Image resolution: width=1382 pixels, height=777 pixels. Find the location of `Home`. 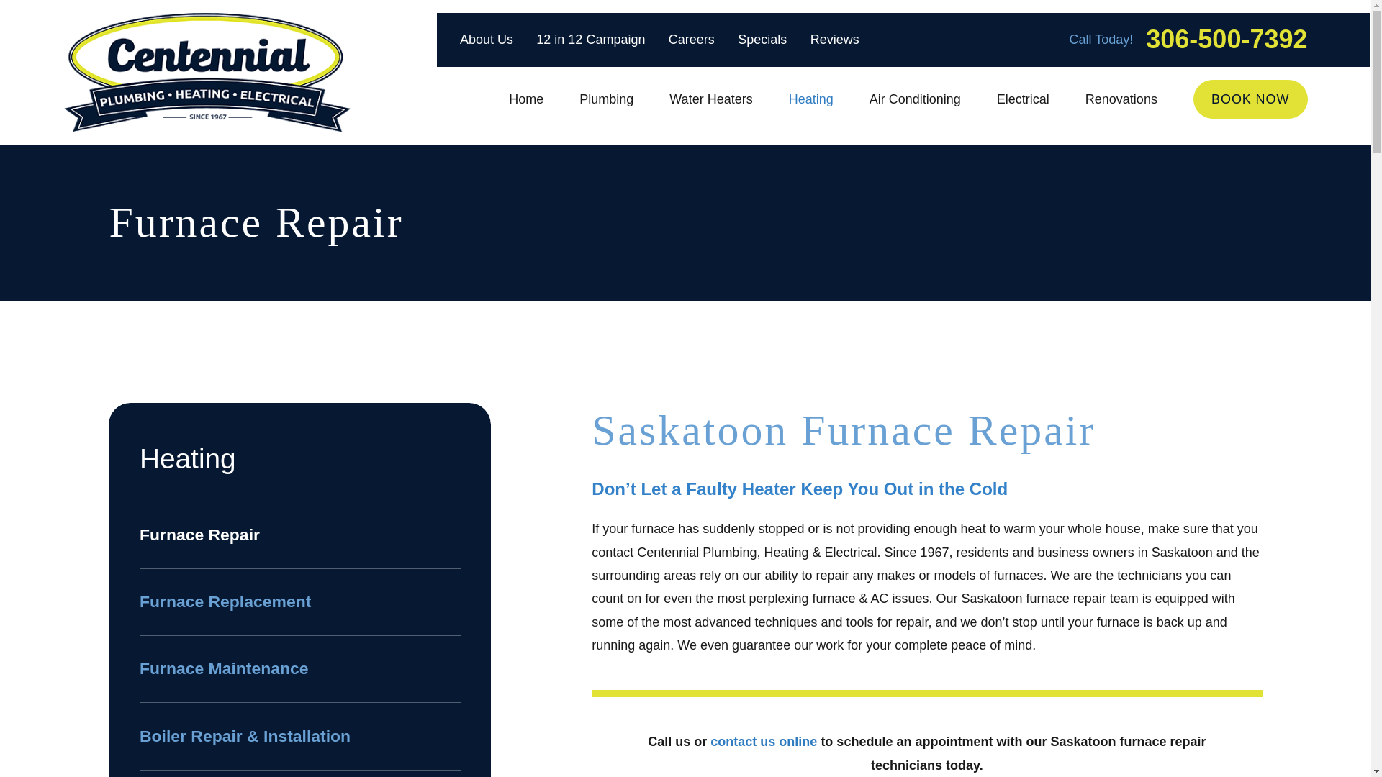

Home is located at coordinates (206, 72).